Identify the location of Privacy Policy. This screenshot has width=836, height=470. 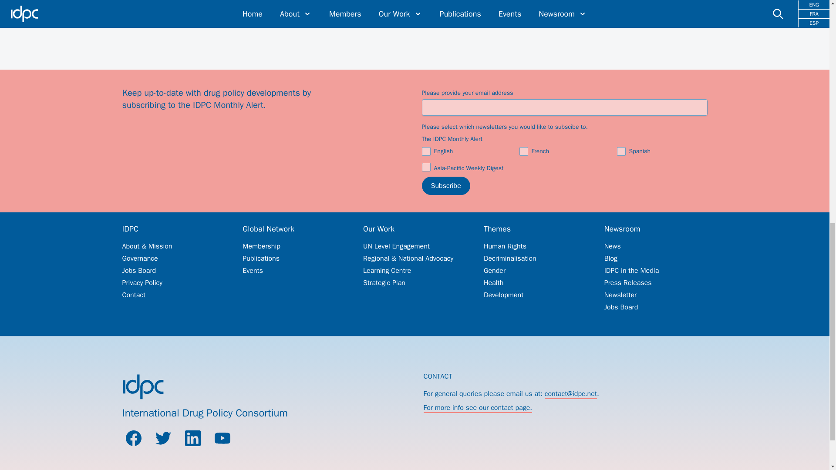
(173, 283).